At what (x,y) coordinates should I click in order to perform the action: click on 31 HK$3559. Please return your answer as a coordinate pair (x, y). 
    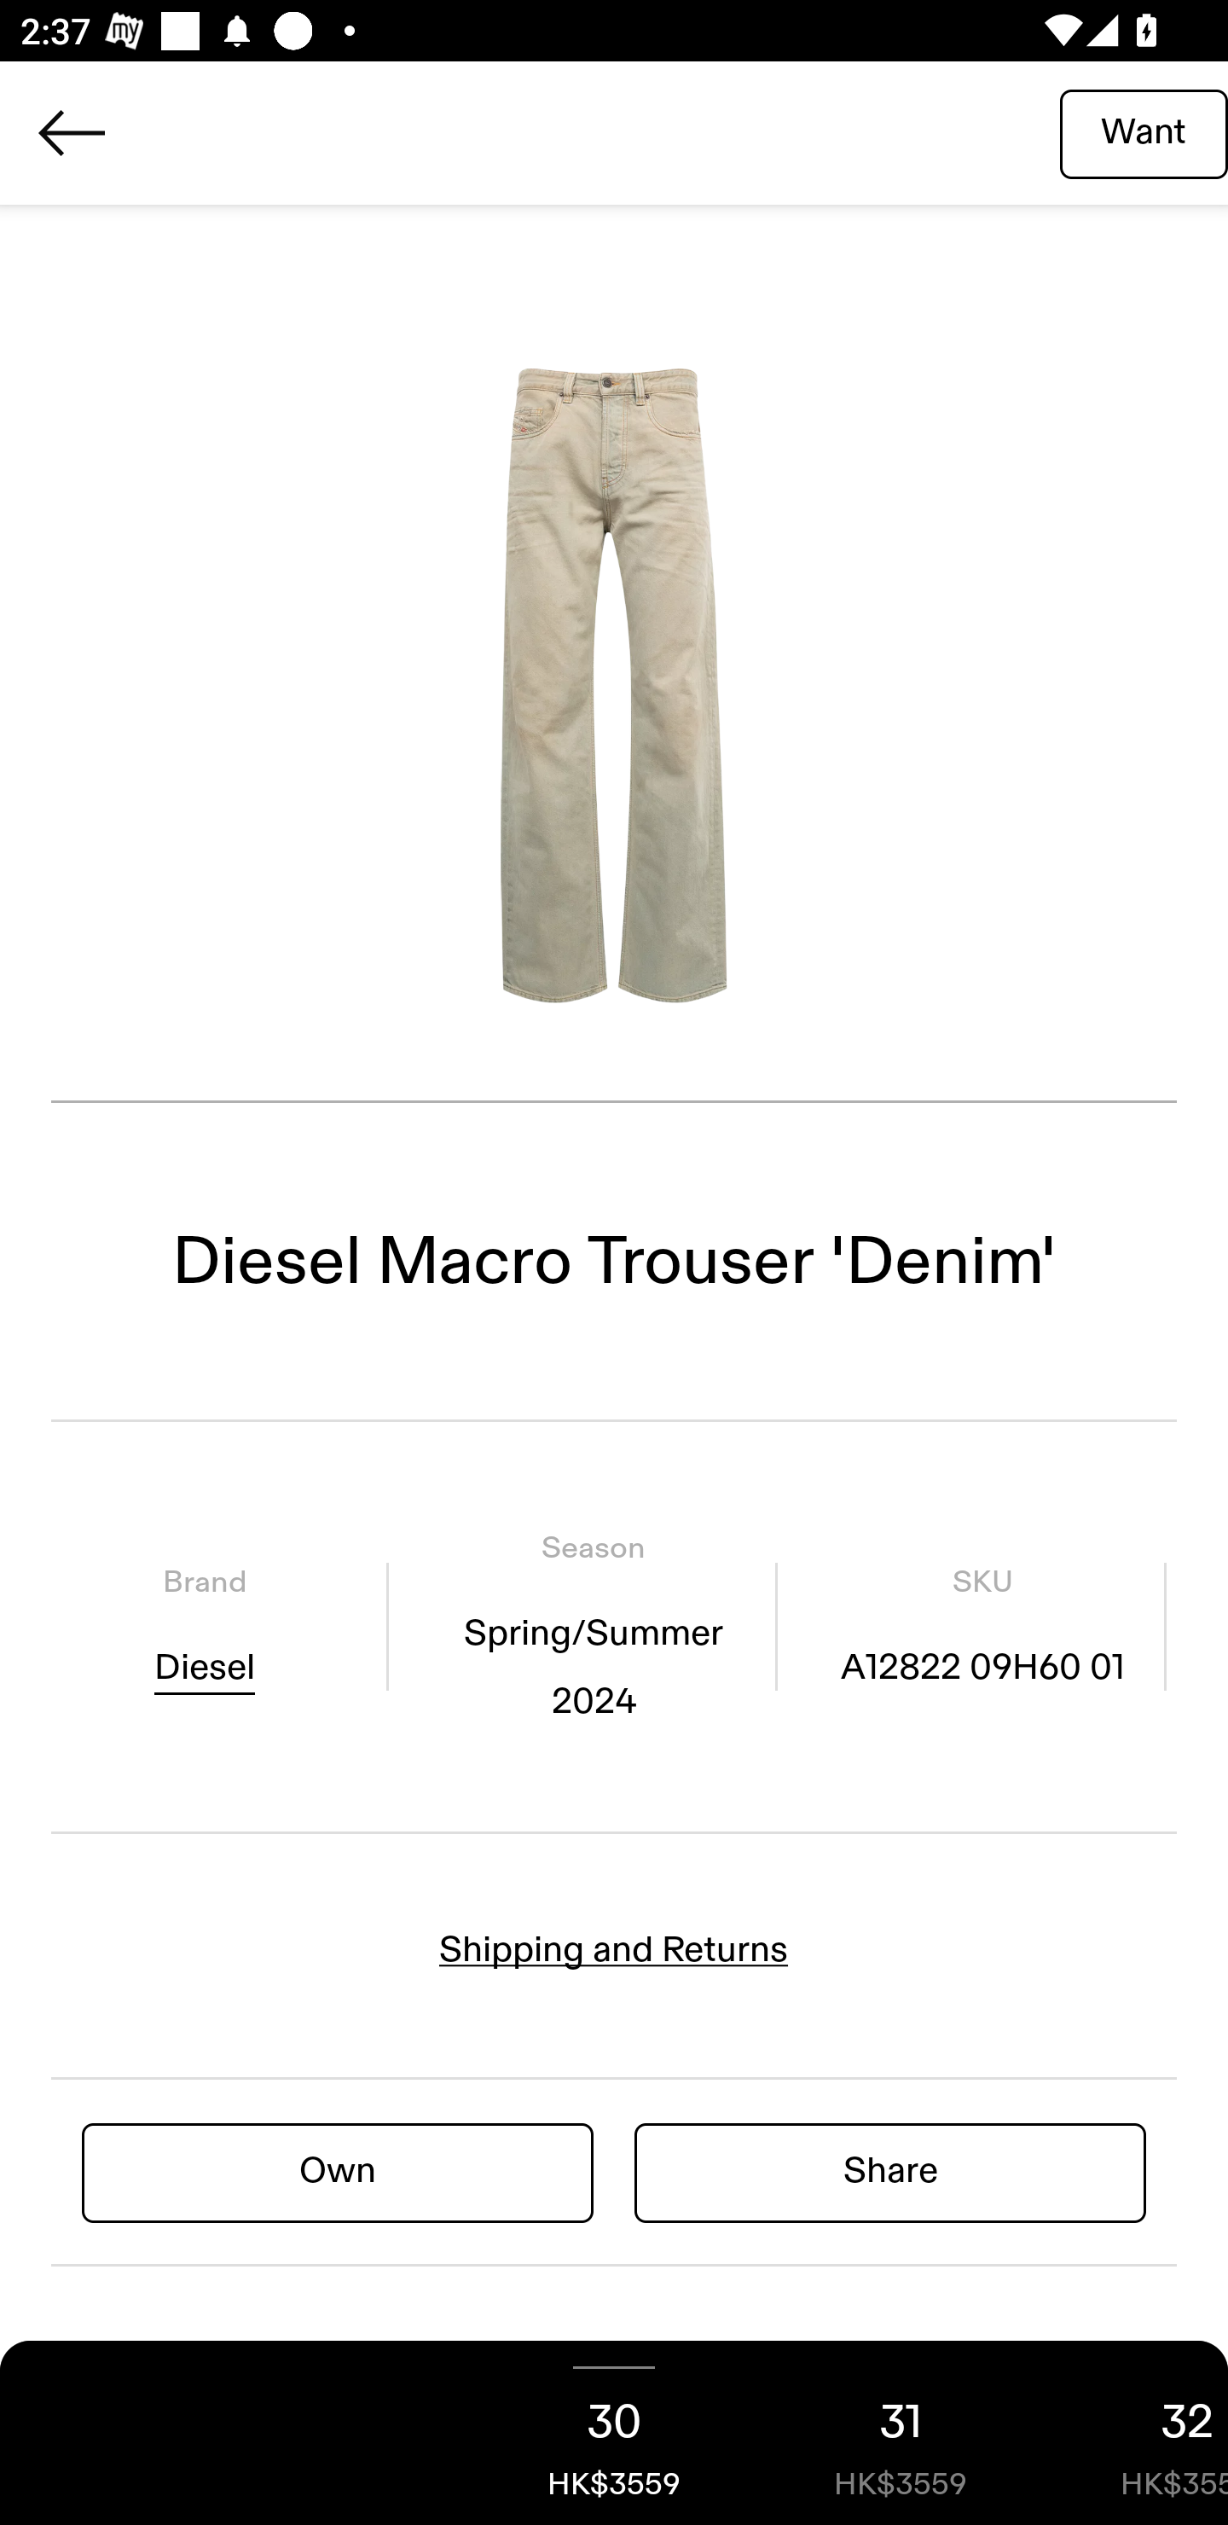
    Looking at the image, I should click on (901, 2433).